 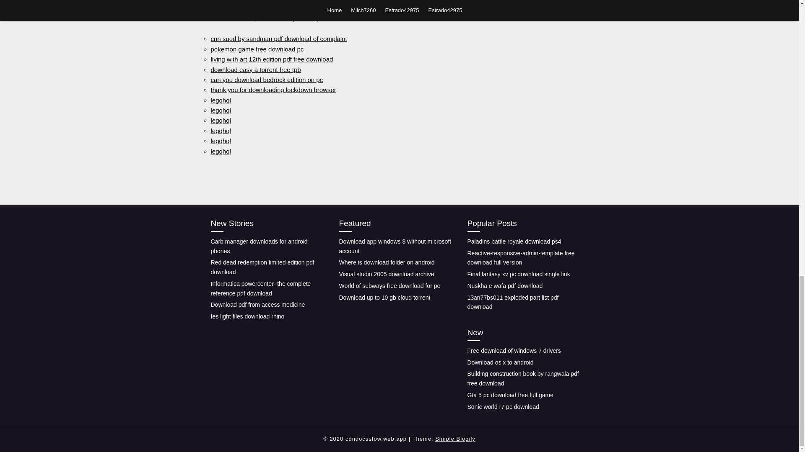 What do you see at coordinates (255, 69) in the screenshot?
I see `download easy a torrent free tpb` at bounding box center [255, 69].